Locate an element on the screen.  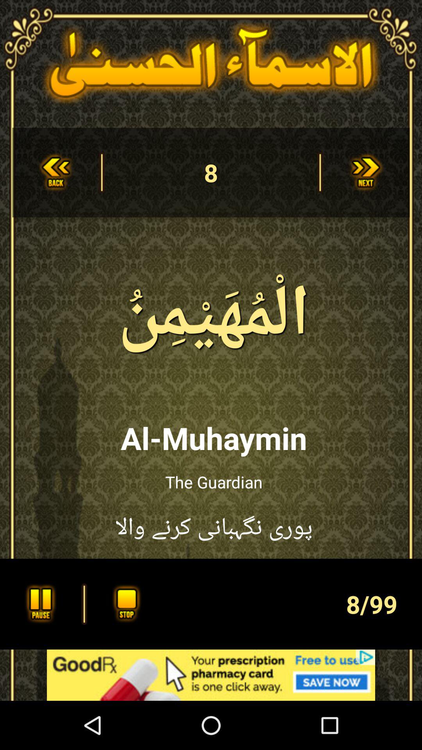
go next option is located at coordinates (366, 173).